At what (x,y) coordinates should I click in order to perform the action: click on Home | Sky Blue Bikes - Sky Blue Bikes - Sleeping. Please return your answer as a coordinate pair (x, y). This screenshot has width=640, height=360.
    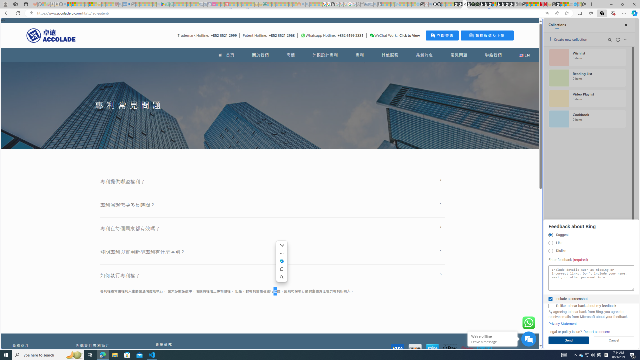
    Looking at the image, I should click on (418, 4).